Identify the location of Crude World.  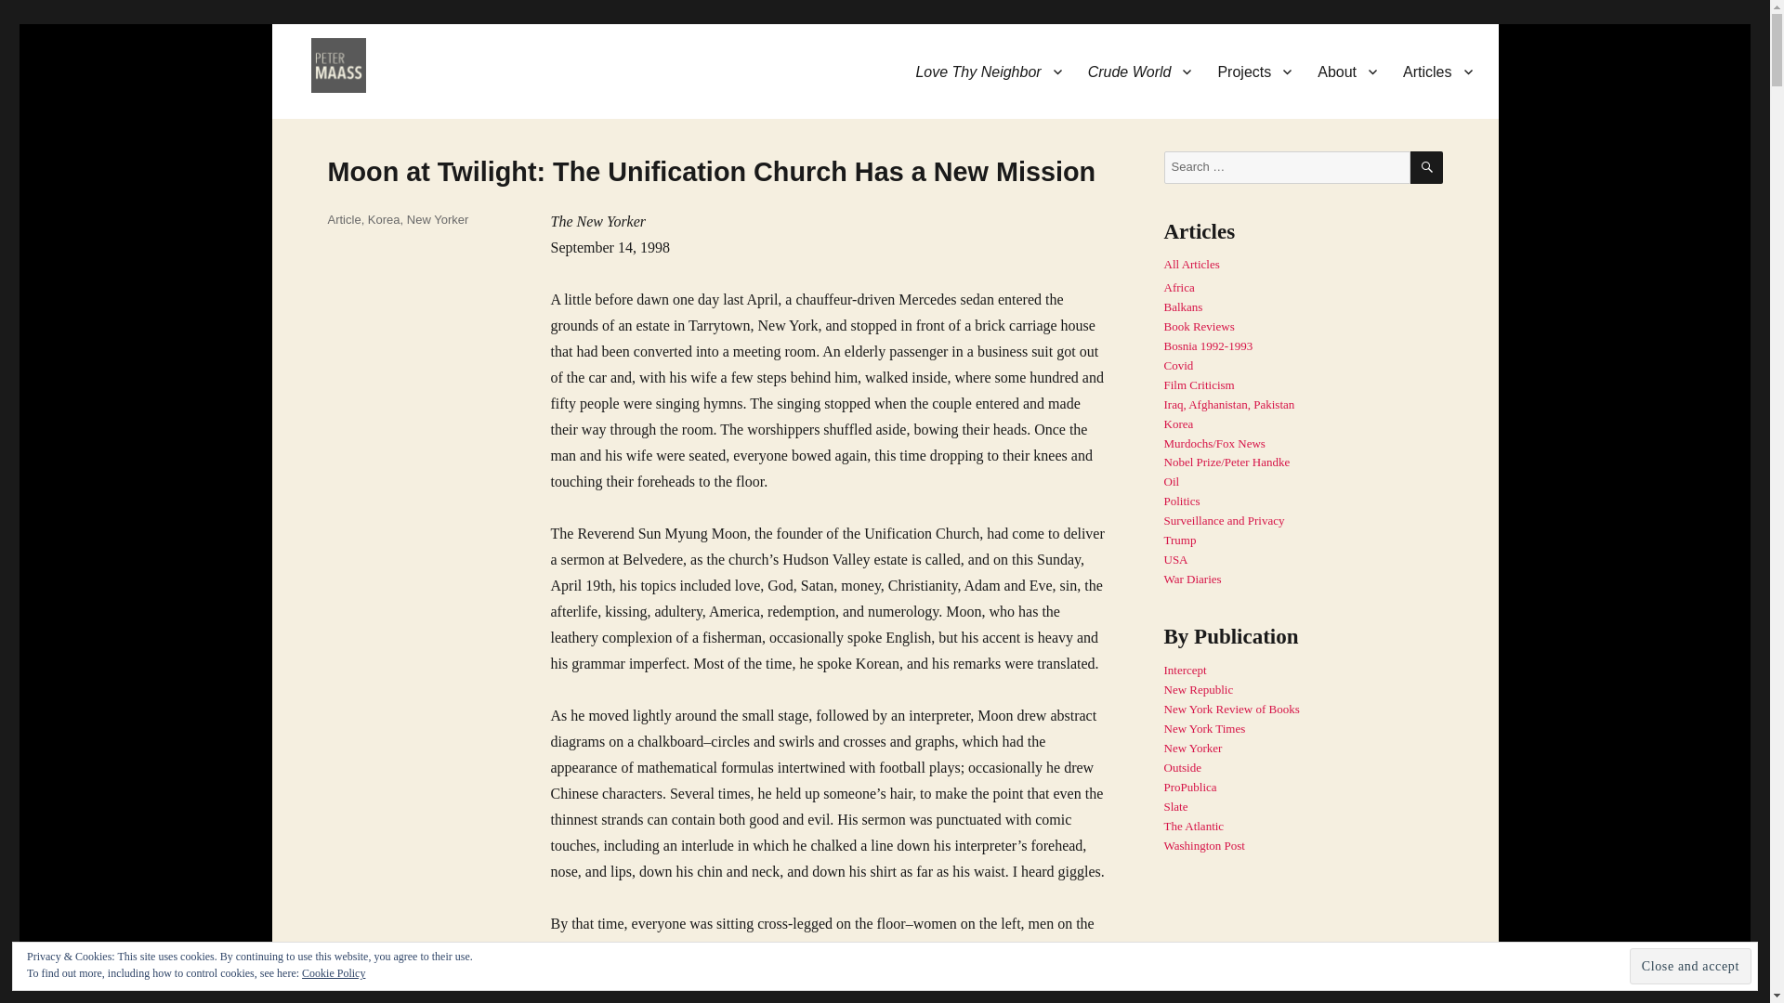
(1140, 72).